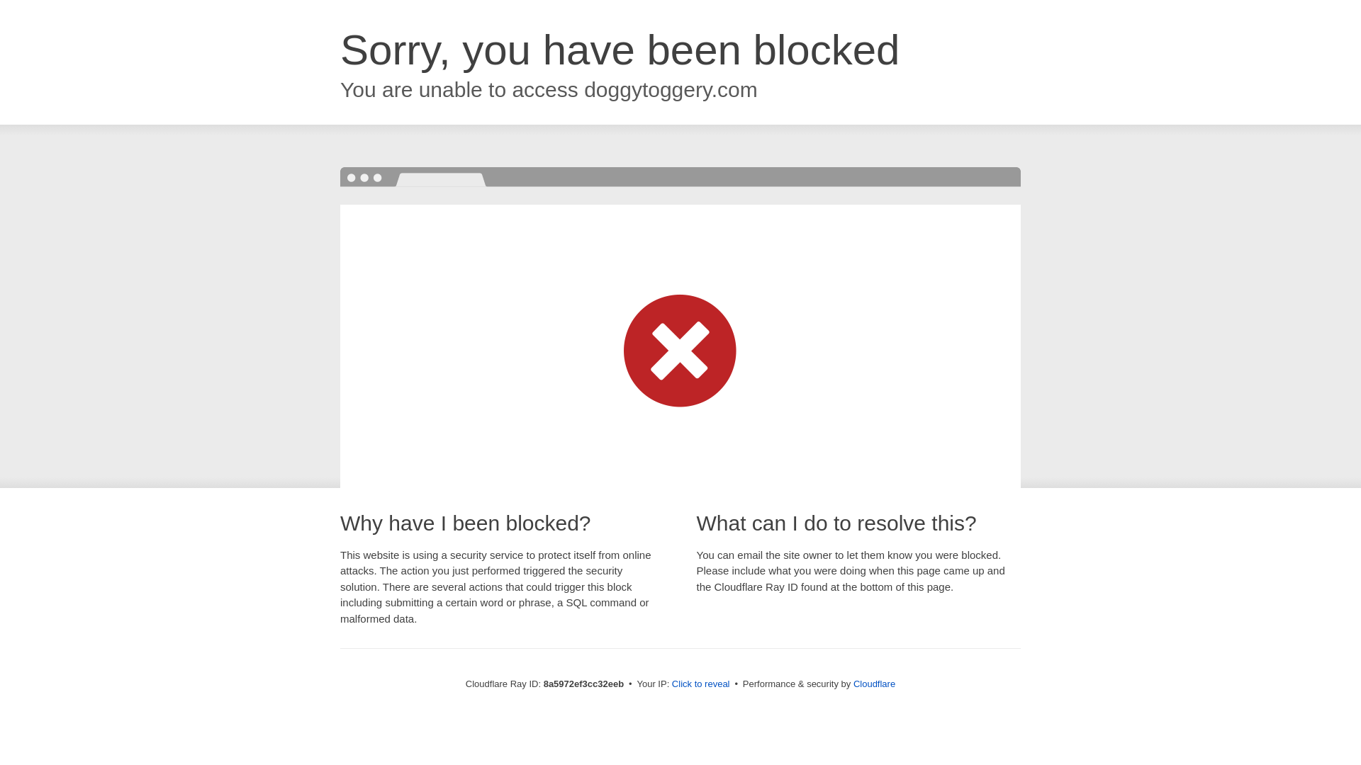 The height and width of the screenshot is (765, 1361). I want to click on Cloudflare, so click(874, 684).